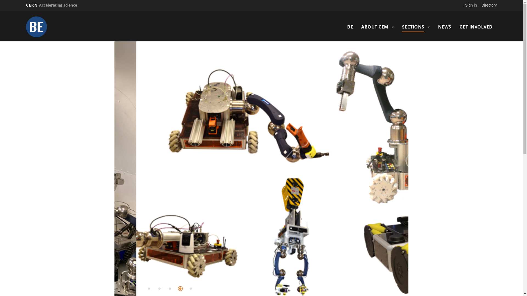 The height and width of the screenshot is (296, 527). Describe the element at coordinates (476, 27) in the screenshot. I see `GET INVOLVED` at that location.